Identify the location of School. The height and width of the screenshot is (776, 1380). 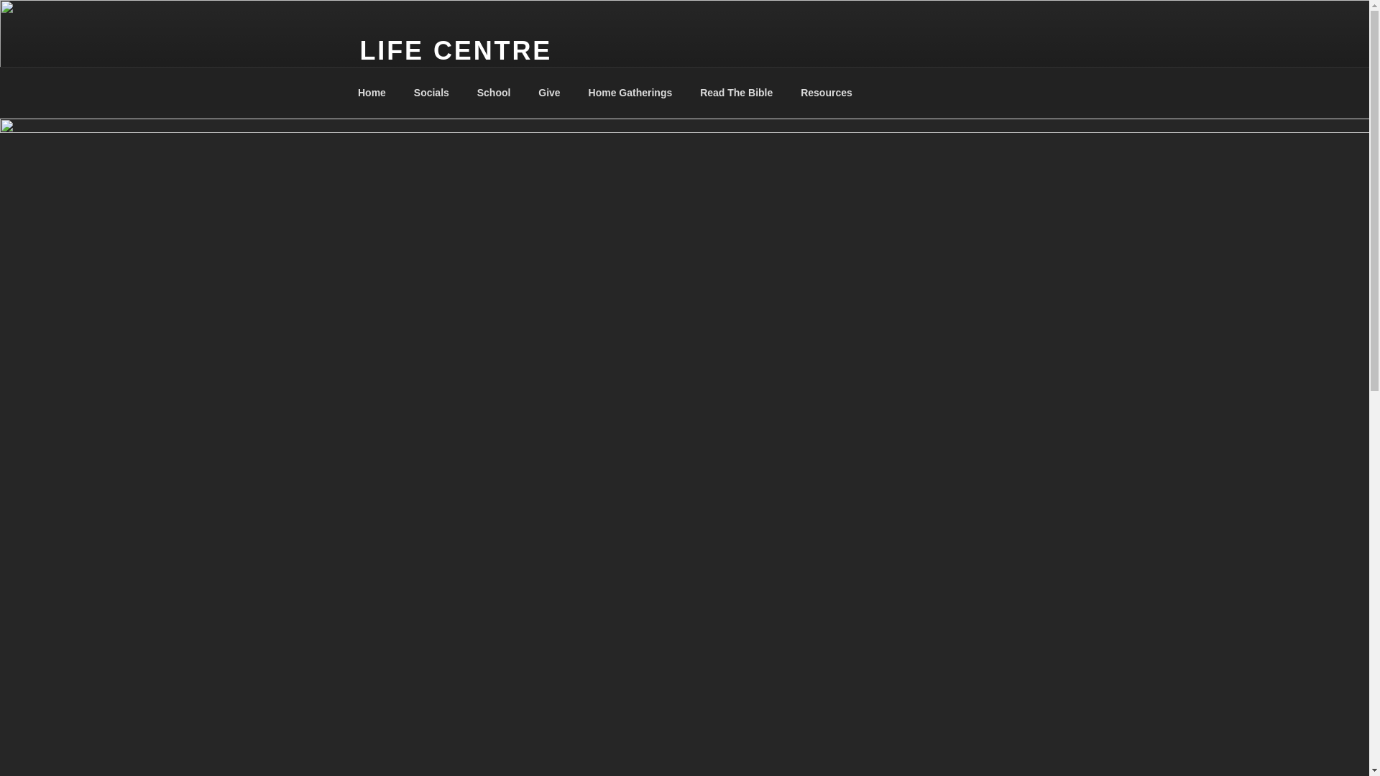
(494, 92).